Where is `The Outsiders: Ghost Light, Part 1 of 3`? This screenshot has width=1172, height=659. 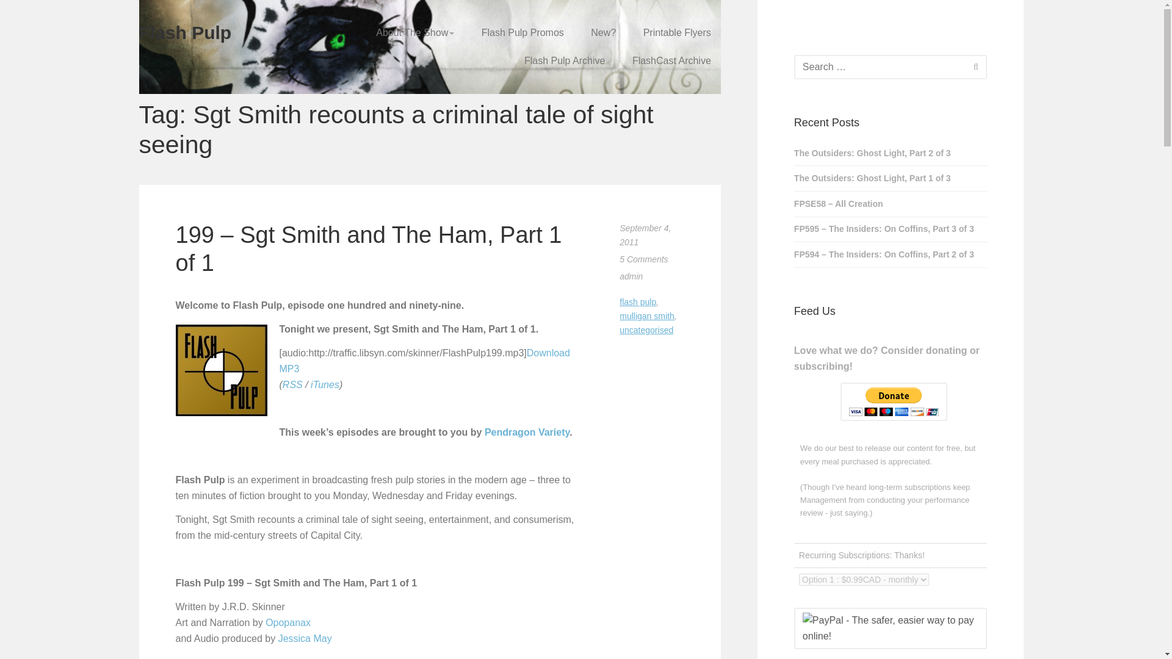 The Outsiders: Ghost Light, Part 1 of 3 is located at coordinates (891, 178).